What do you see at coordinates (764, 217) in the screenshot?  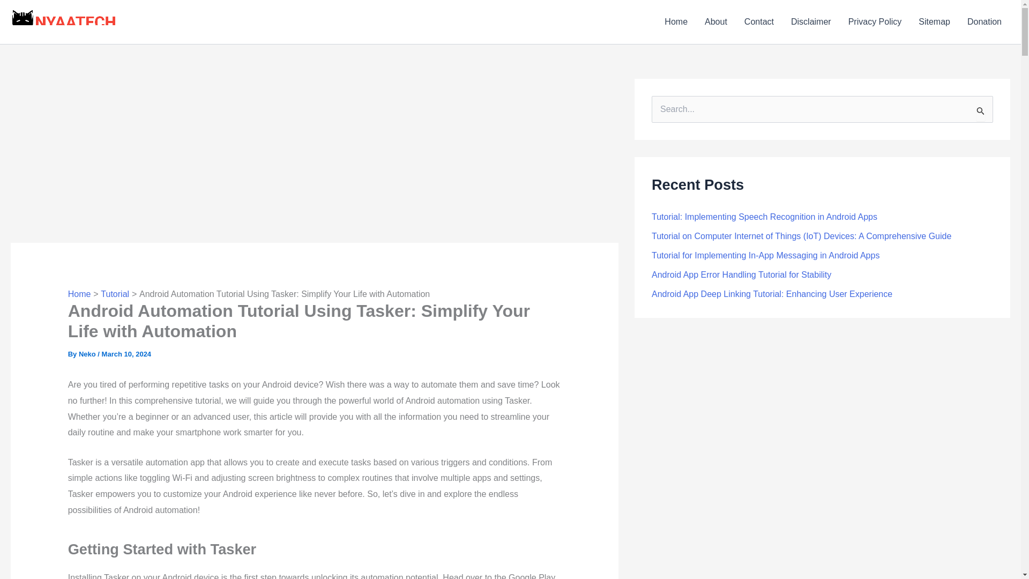 I see `Tutorial: Implementing Speech Recognition in Android Apps` at bounding box center [764, 217].